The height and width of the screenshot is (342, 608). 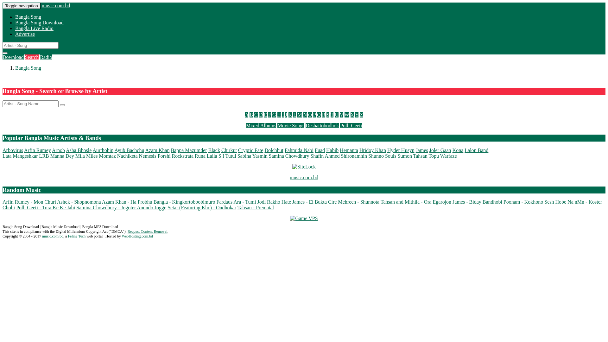 I want to click on M, so click(x=300, y=115).